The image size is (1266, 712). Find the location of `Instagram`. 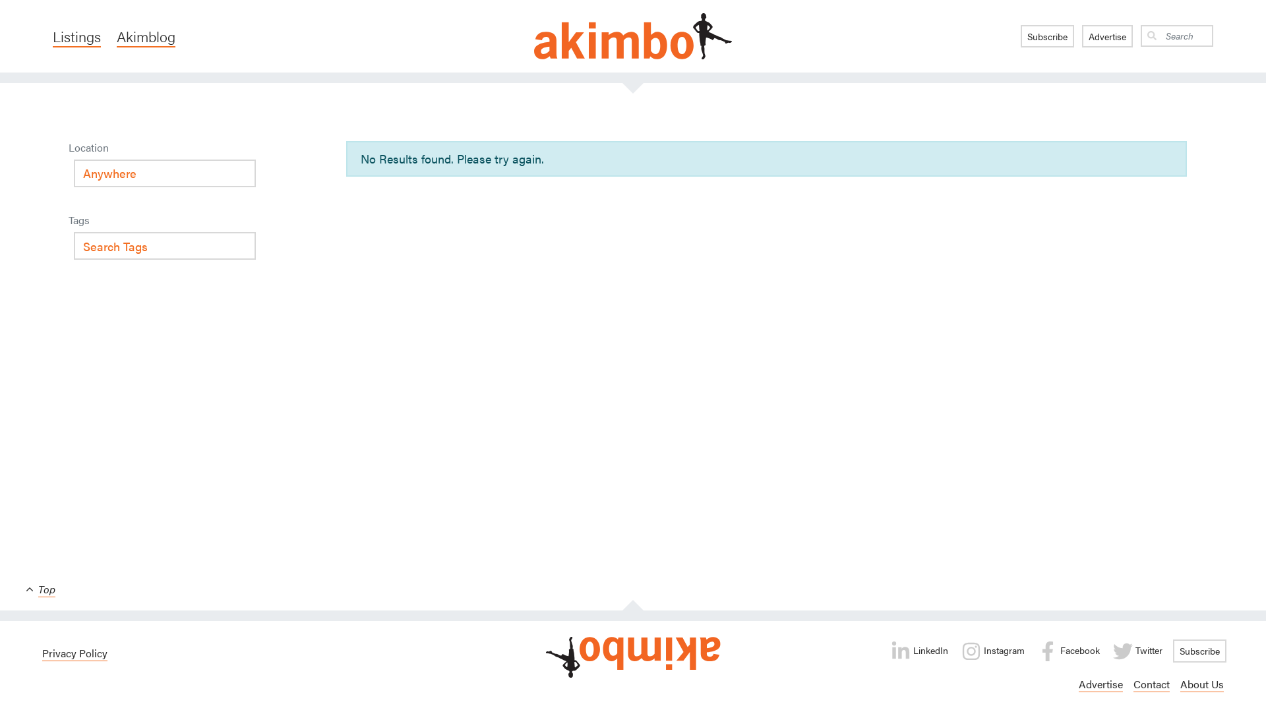

Instagram is located at coordinates (993, 651).